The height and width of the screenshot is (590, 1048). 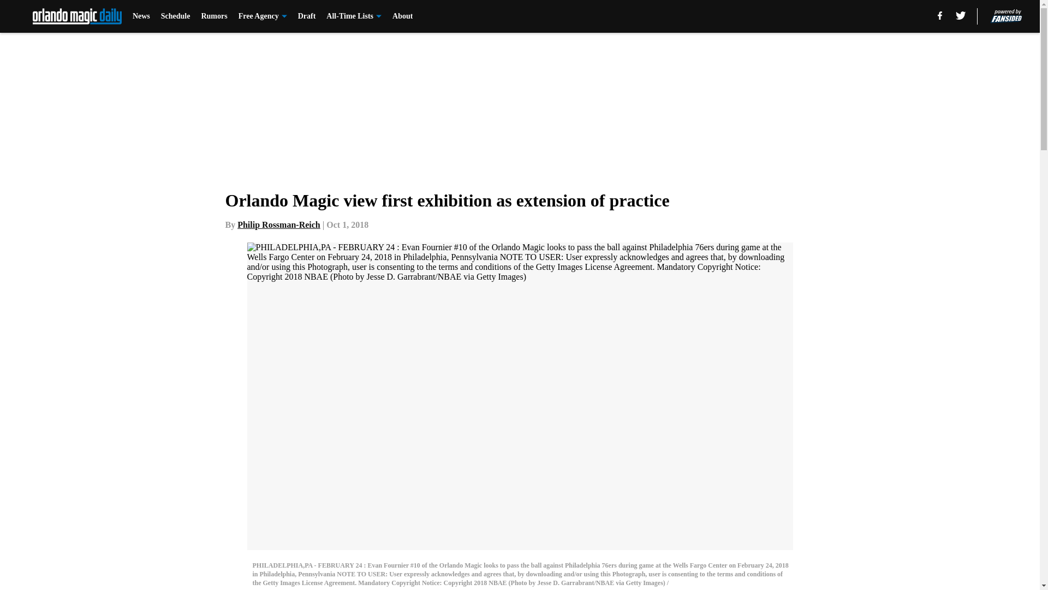 What do you see at coordinates (402, 16) in the screenshot?
I see `About` at bounding box center [402, 16].